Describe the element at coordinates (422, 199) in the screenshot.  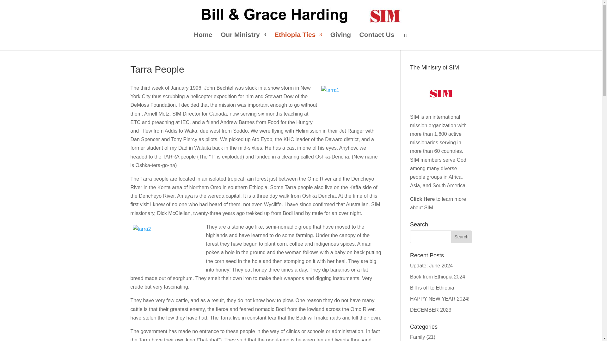
I see `Click Here` at that location.